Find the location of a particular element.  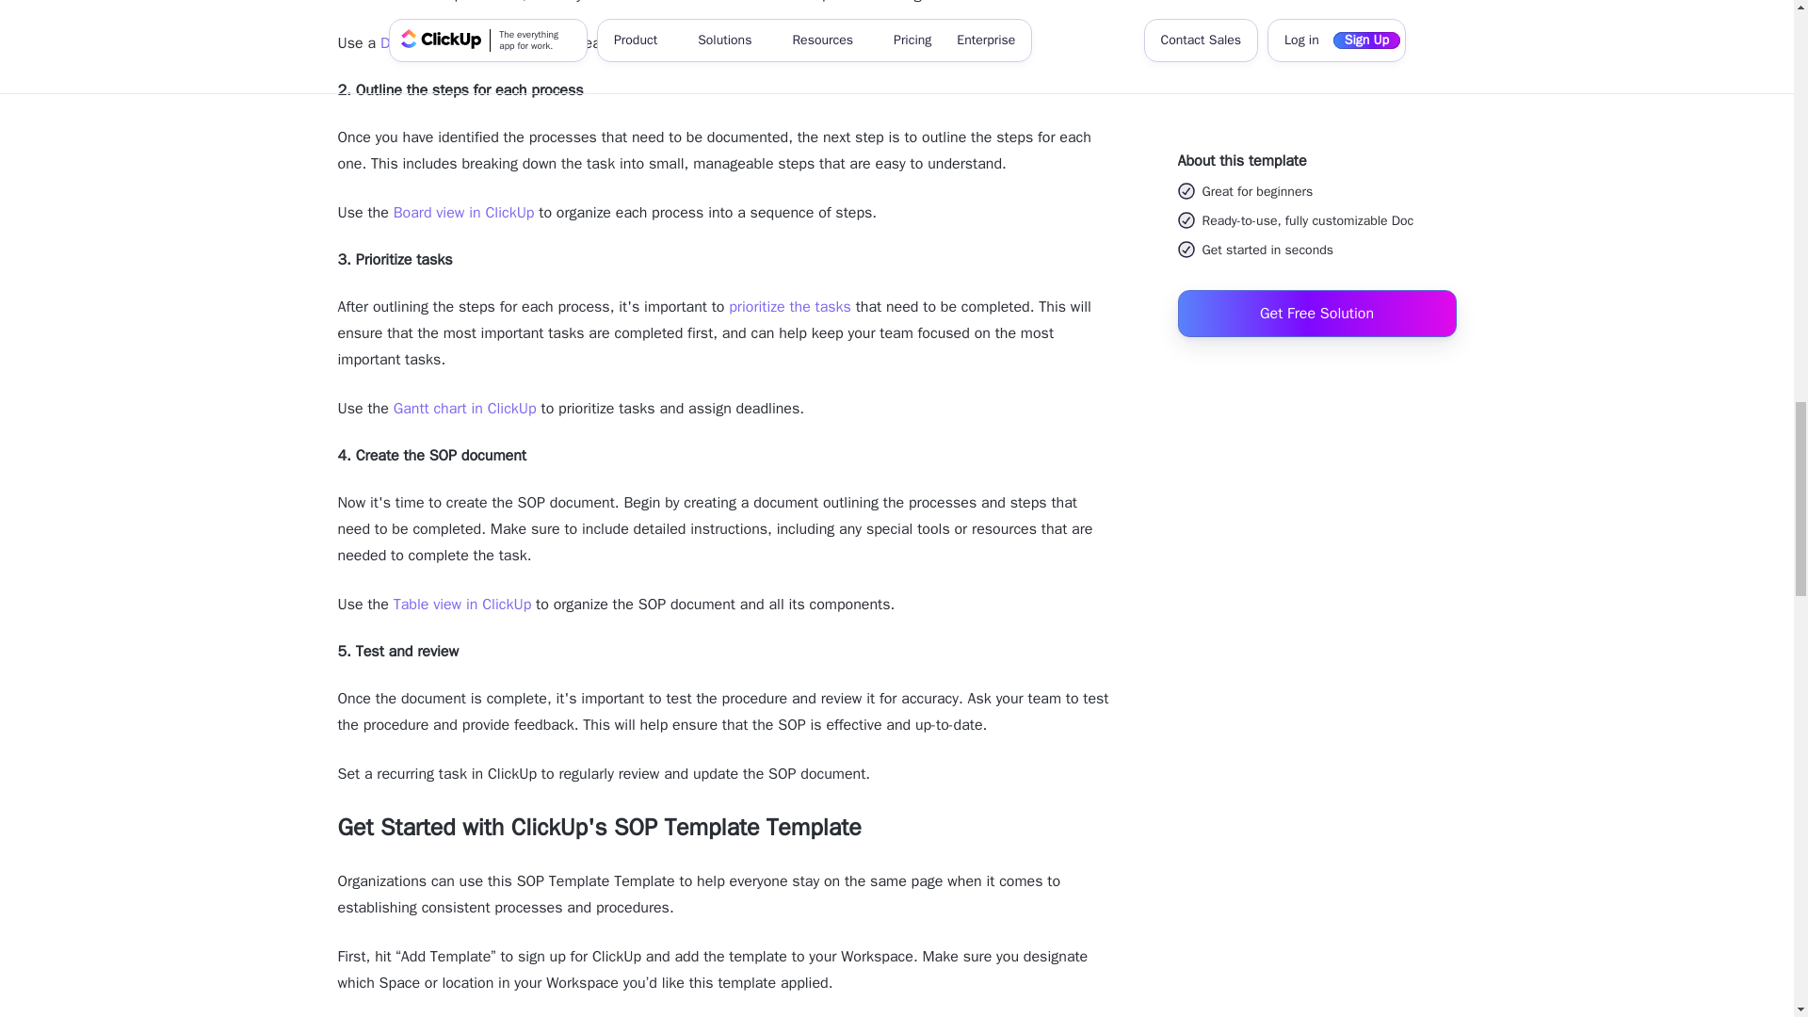

Gantt chart in ClickUp is located at coordinates (465, 409).